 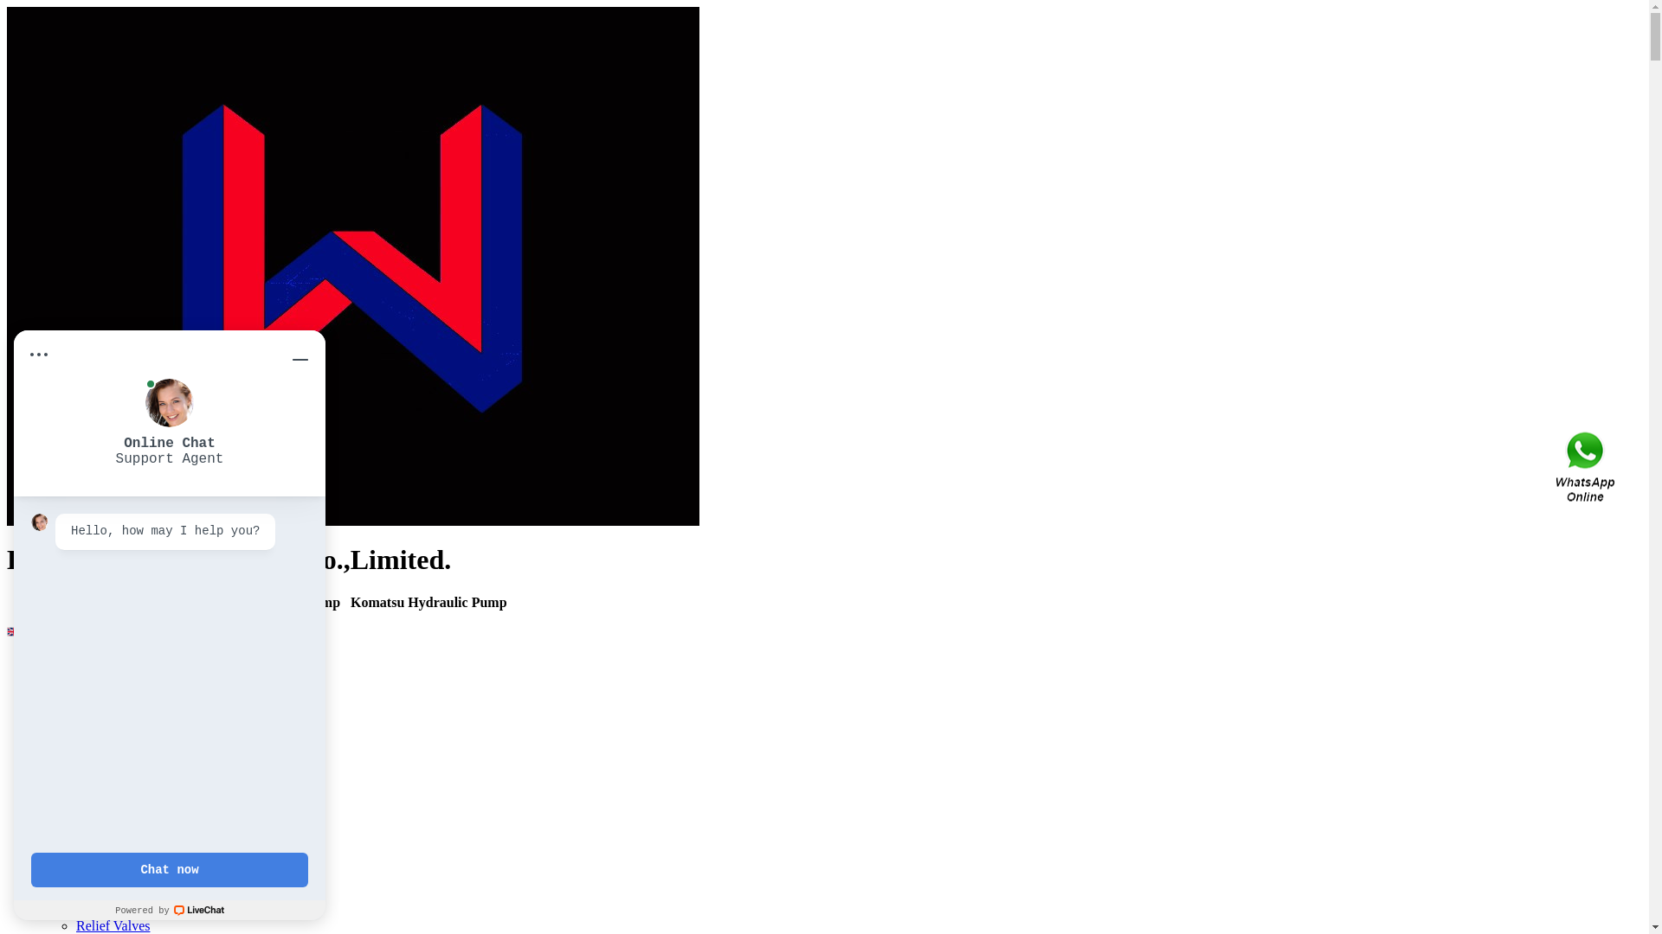 I want to click on Relief Valves, so click(x=113, y=925).